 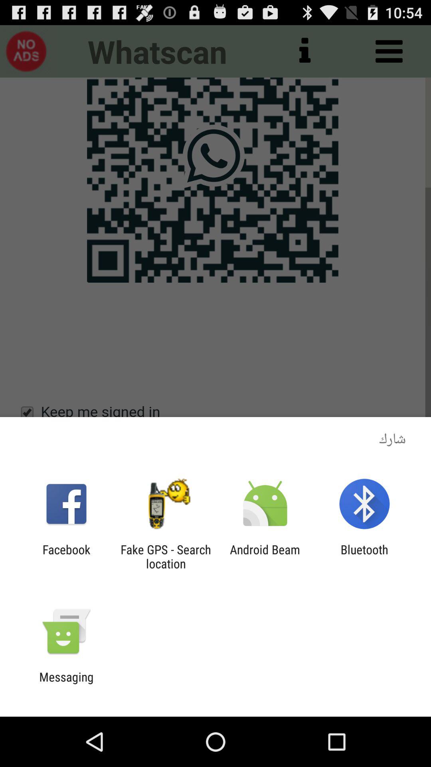 I want to click on click facebook, so click(x=66, y=556).